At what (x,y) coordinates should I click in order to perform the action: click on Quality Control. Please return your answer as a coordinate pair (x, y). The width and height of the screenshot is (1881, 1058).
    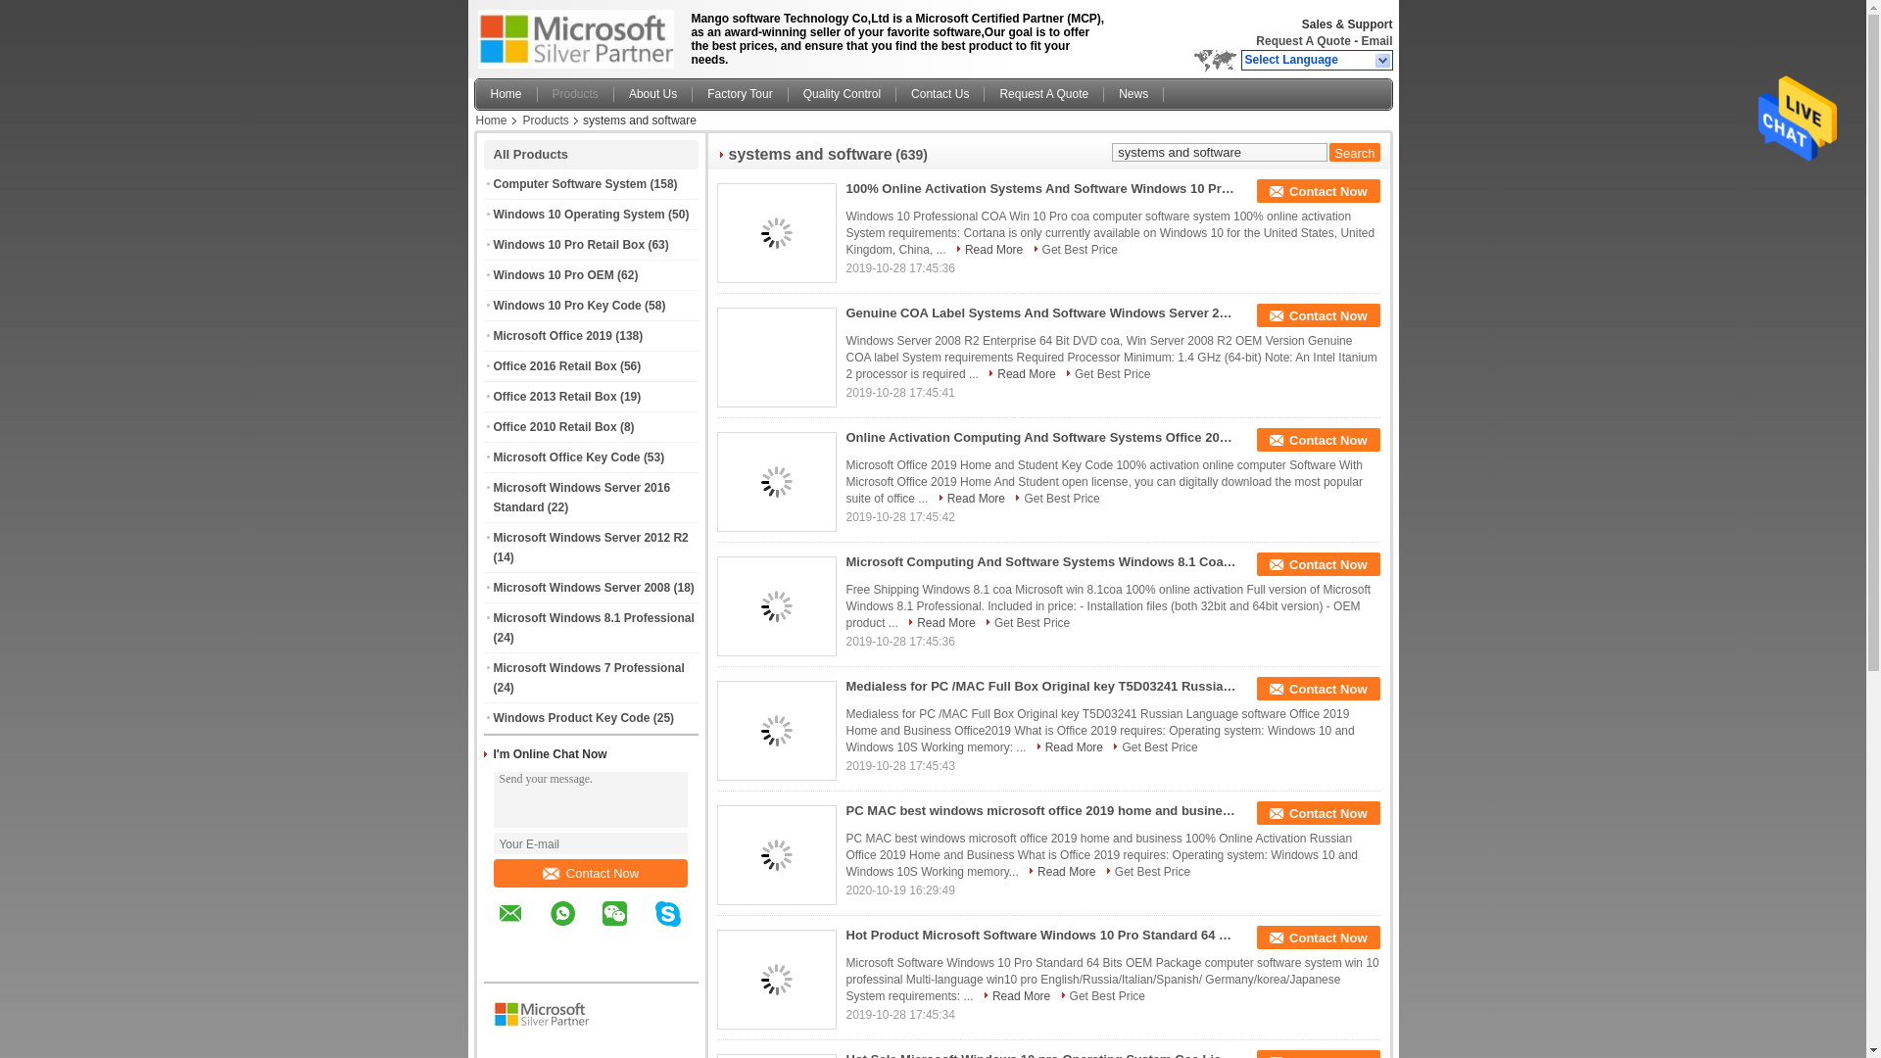
    Looking at the image, I should click on (843, 94).